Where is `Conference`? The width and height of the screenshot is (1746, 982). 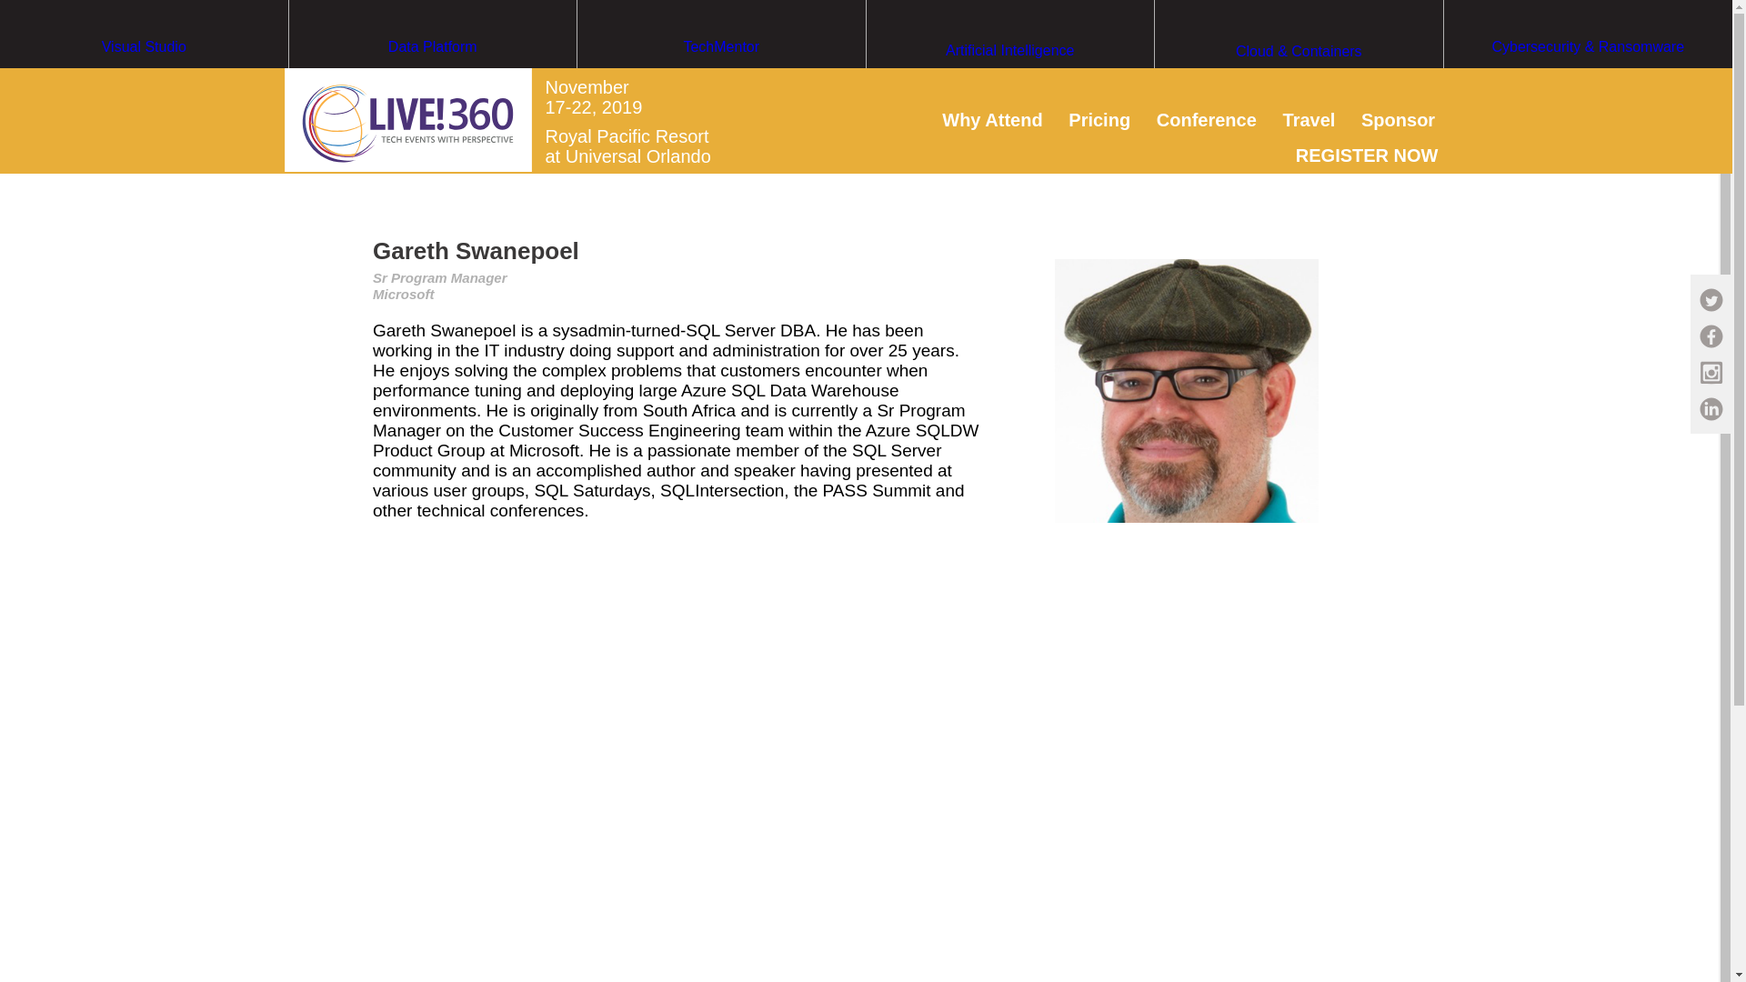
Conference is located at coordinates (1206, 119).